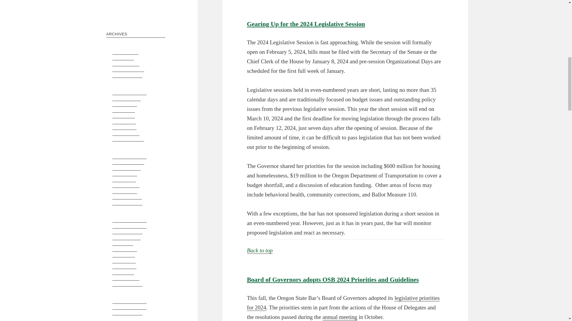  What do you see at coordinates (125, 64) in the screenshot?
I see `March 12, 2024` at bounding box center [125, 64].